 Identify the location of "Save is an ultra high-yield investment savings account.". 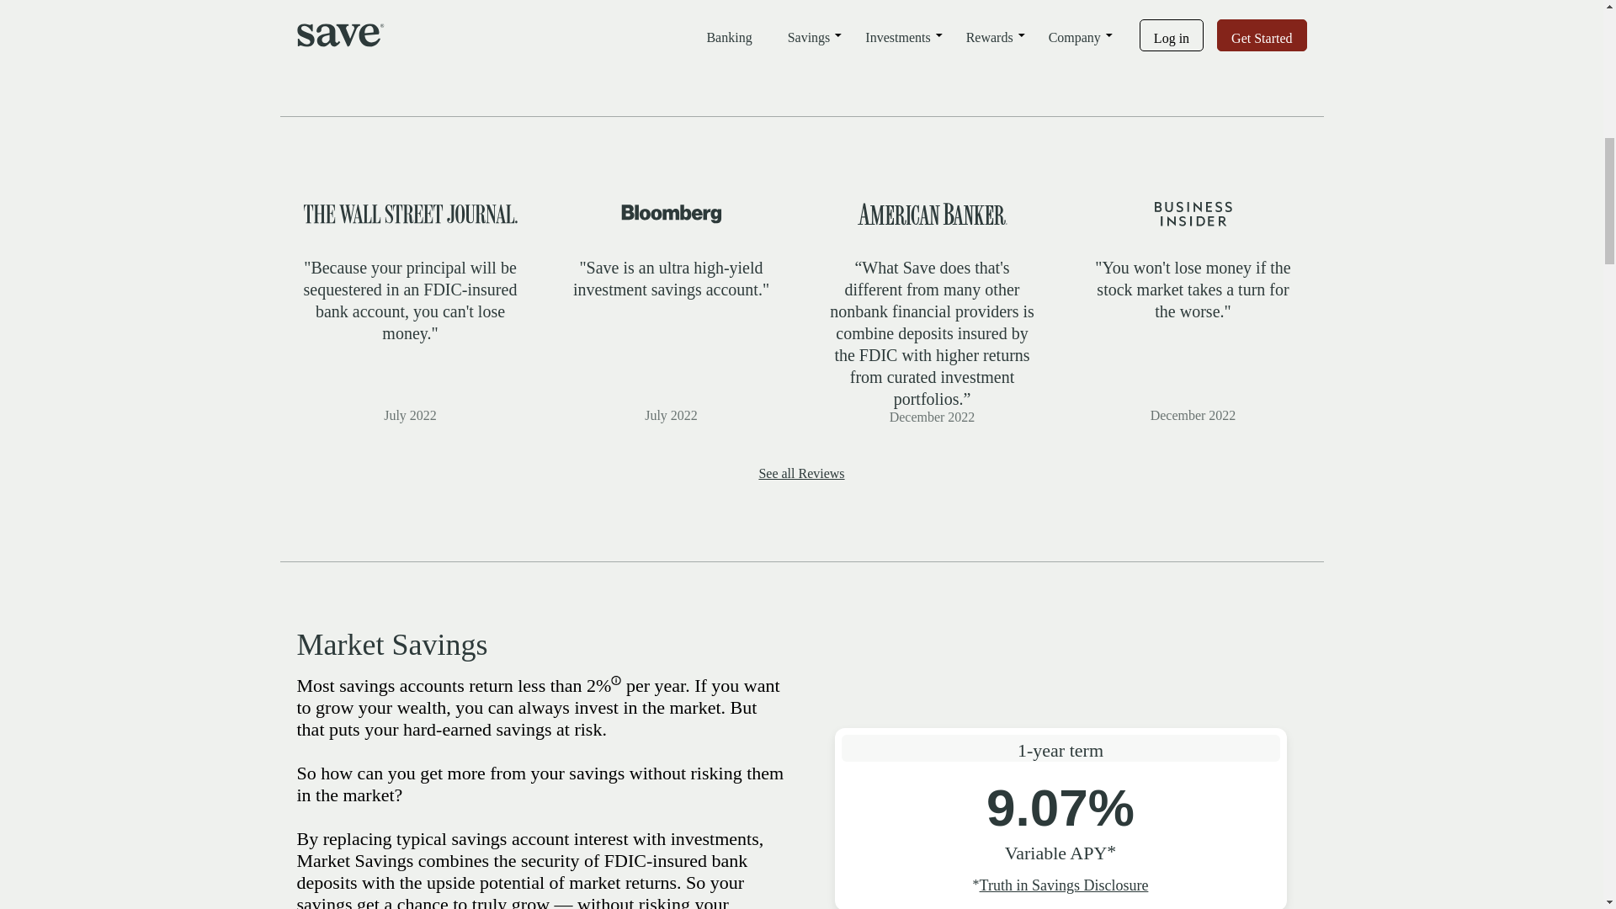
(672, 315).